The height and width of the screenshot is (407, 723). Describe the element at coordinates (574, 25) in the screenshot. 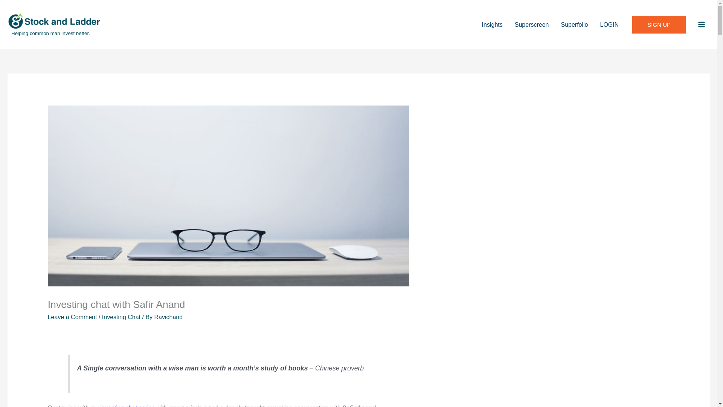

I see `Superfolio` at that location.